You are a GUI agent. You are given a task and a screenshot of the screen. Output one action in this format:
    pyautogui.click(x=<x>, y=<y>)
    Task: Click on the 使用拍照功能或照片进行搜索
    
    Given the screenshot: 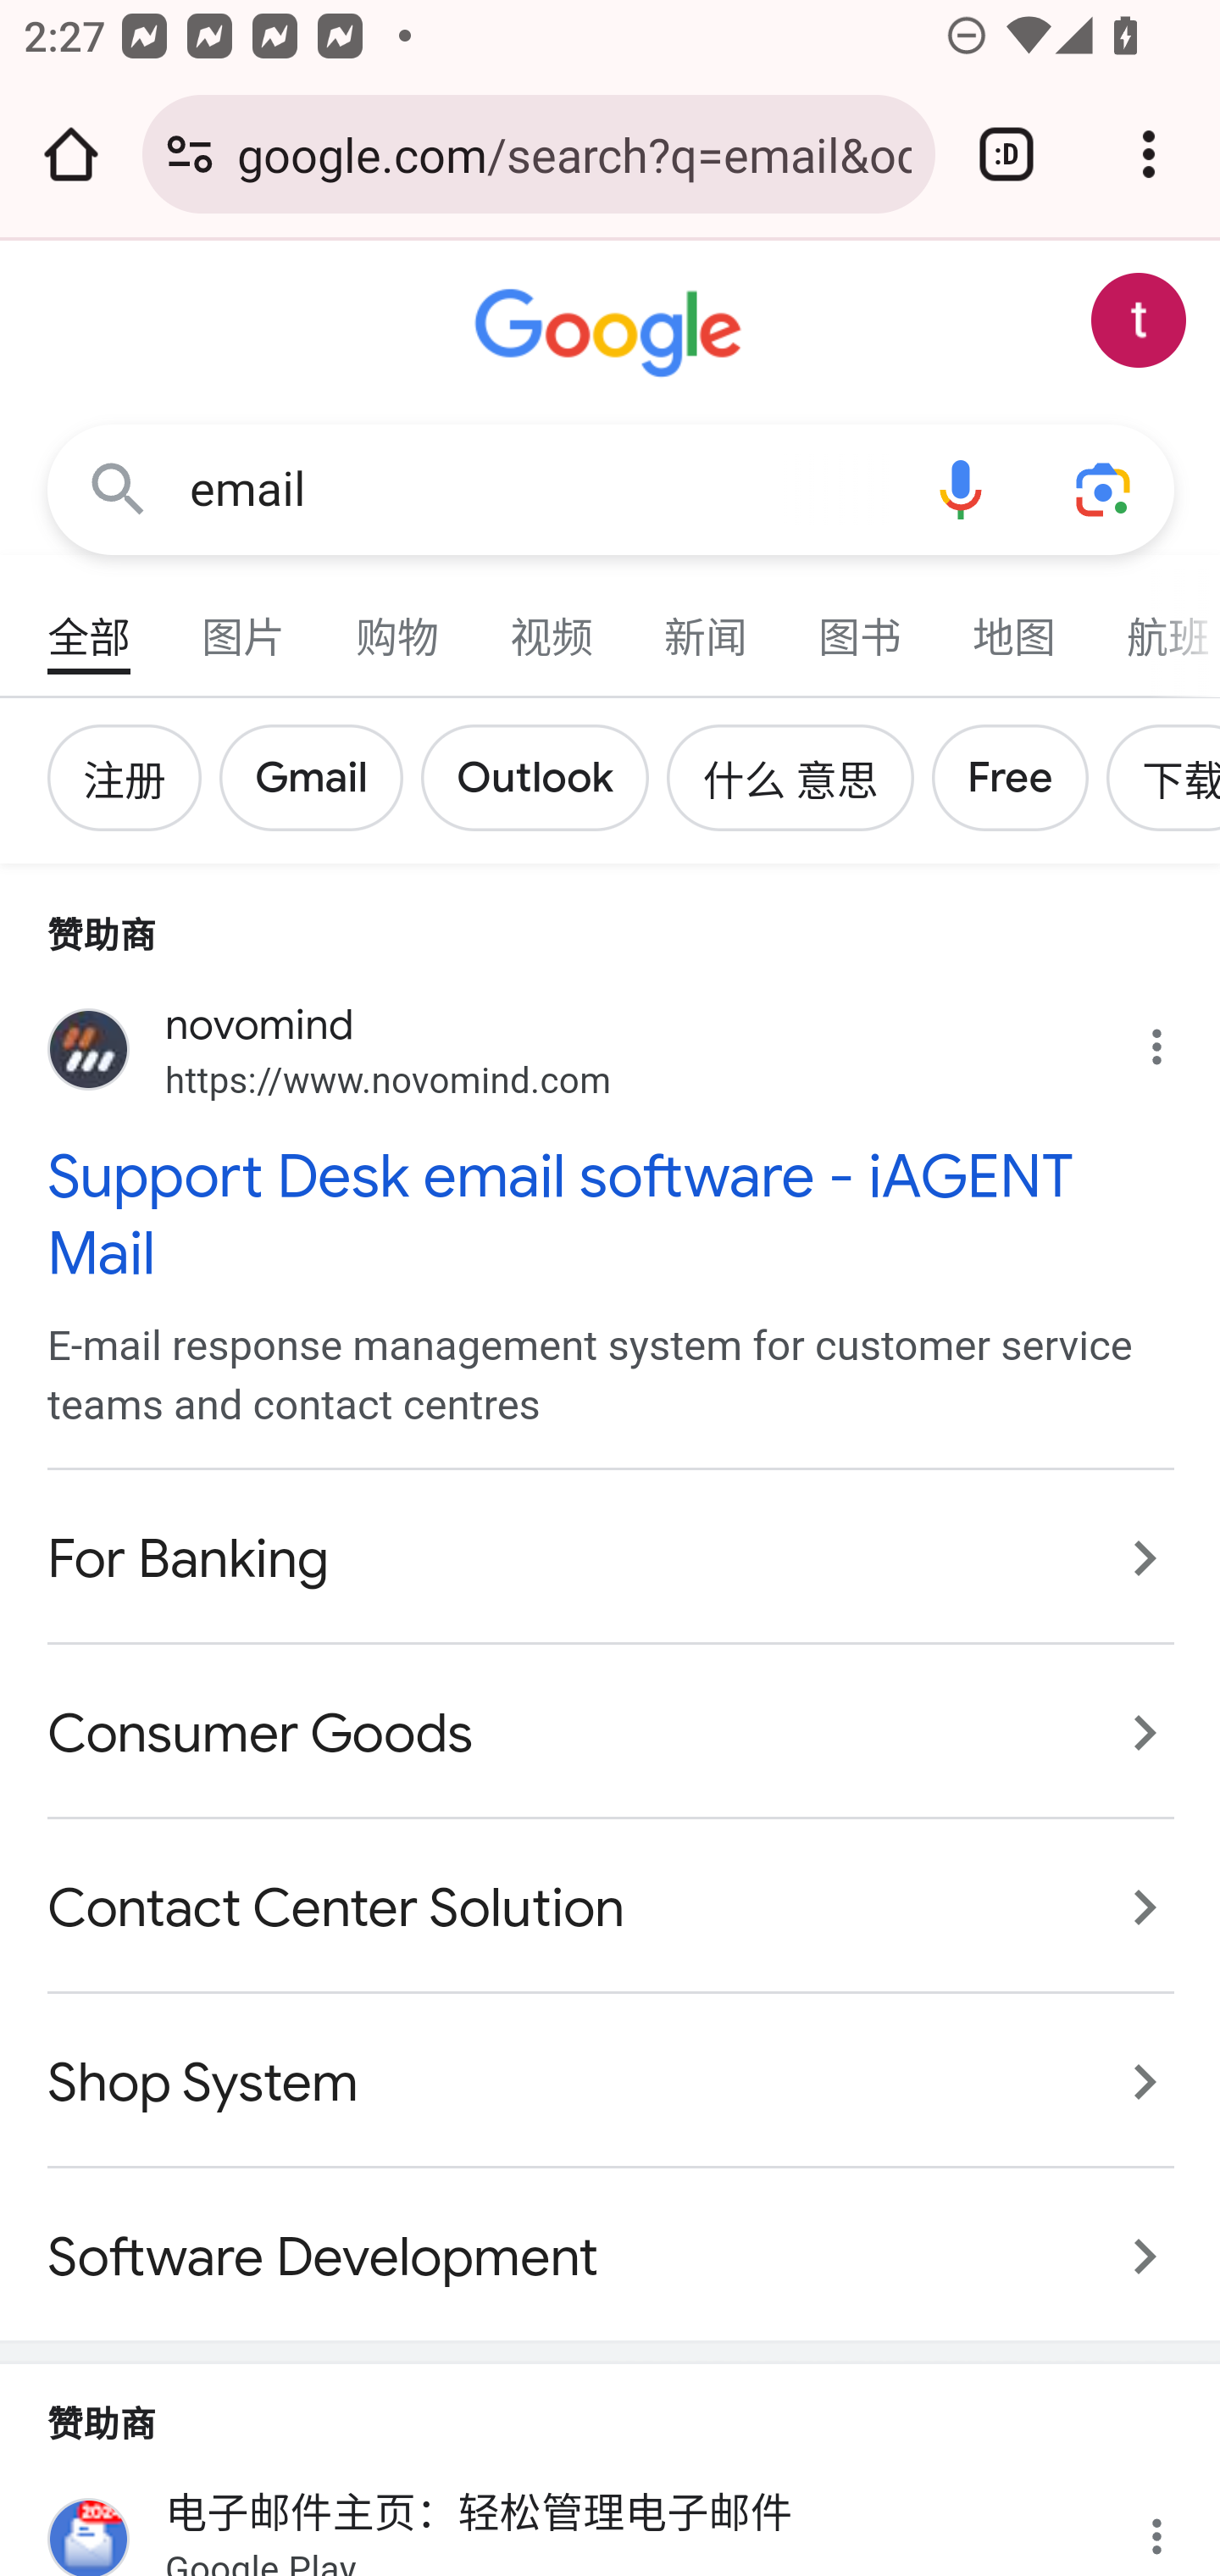 What is the action you would take?
    pyautogui.click(x=1105, y=488)
    